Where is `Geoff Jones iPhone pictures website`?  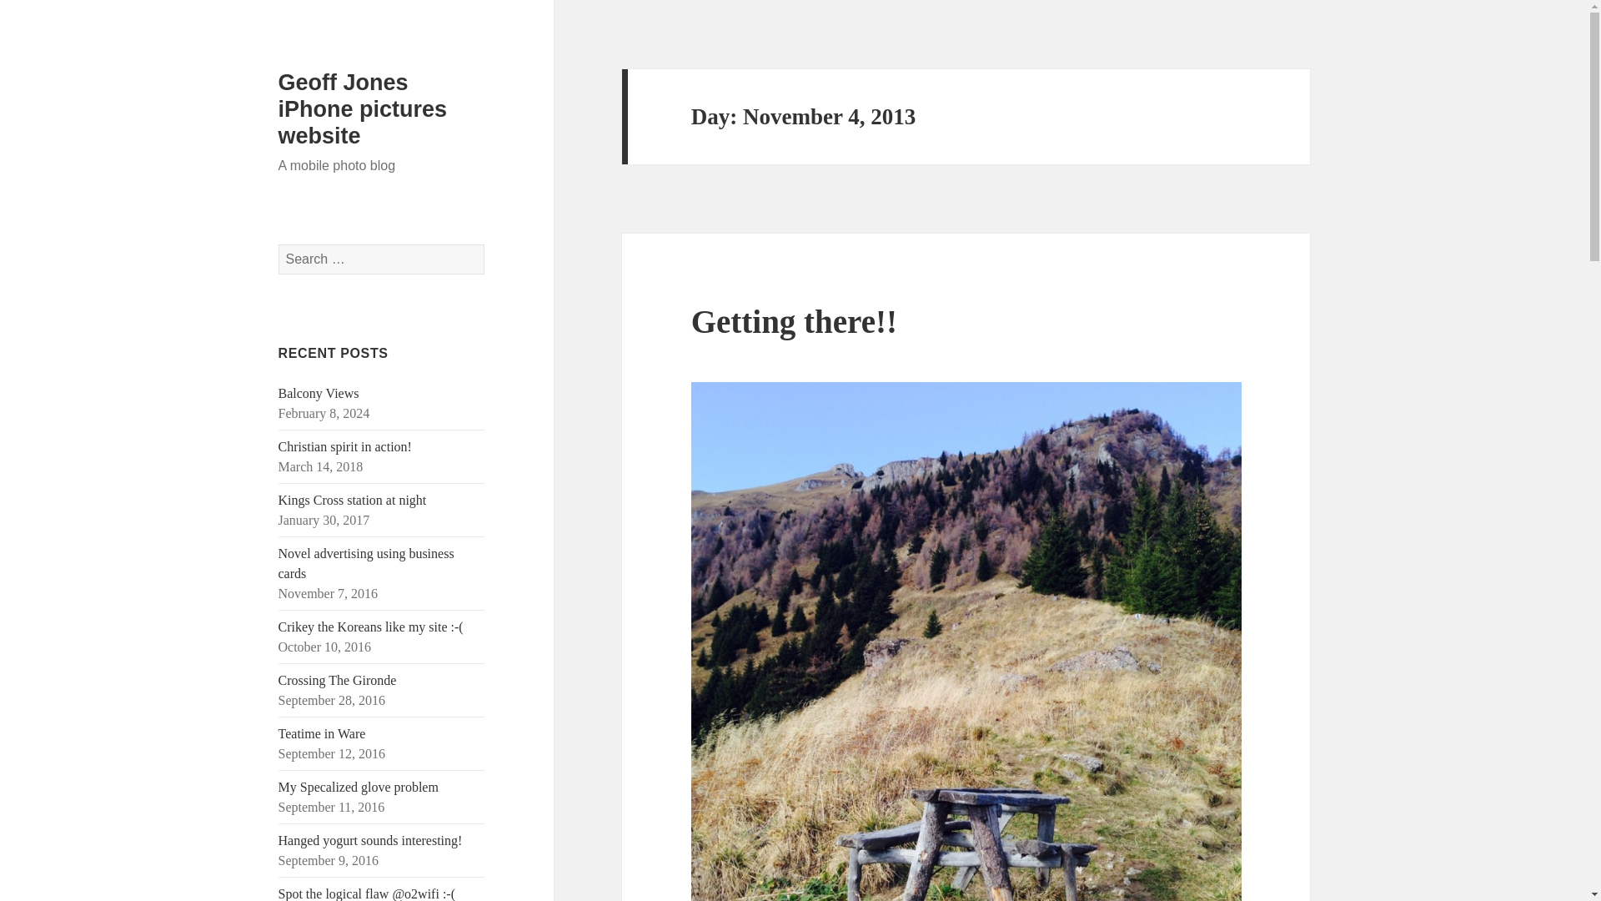
Geoff Jones iPhone pictures website is located at coordinates (364, 109).